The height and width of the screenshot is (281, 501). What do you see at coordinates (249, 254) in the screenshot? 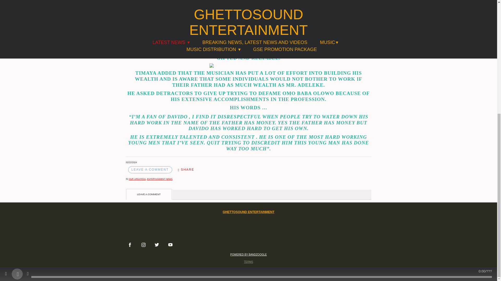
I see `Powered by Bandzoogle` at bounding box center [249, 254].